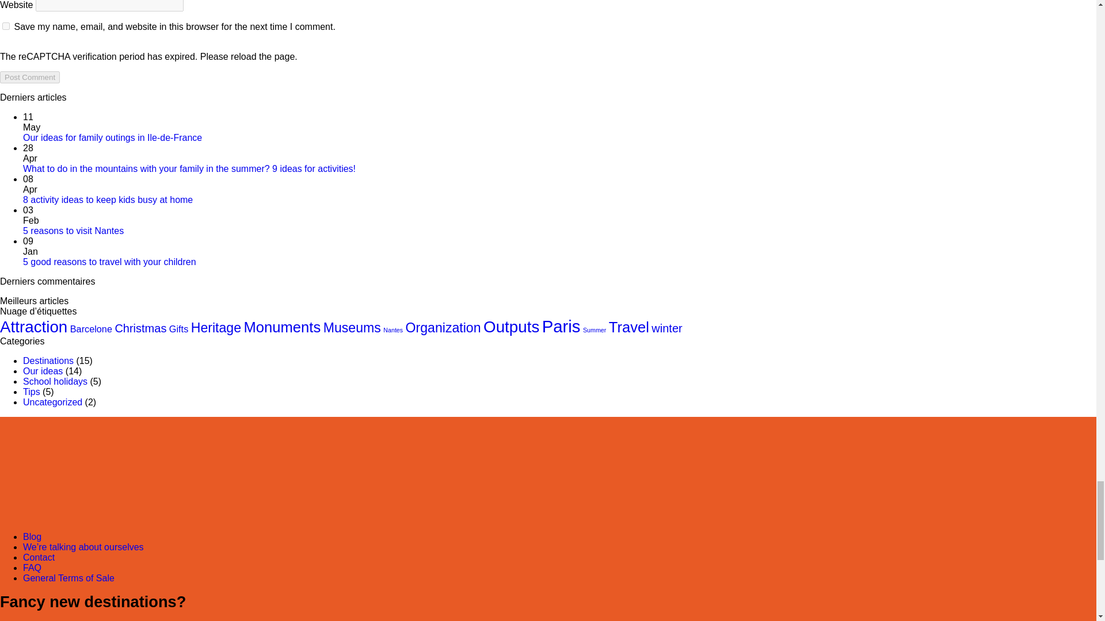  What do you see at coordinates (113, 138) in the screenshot?
I see `Our ideas for family outings in Ile-de-France` at bounding box center [113, 138].